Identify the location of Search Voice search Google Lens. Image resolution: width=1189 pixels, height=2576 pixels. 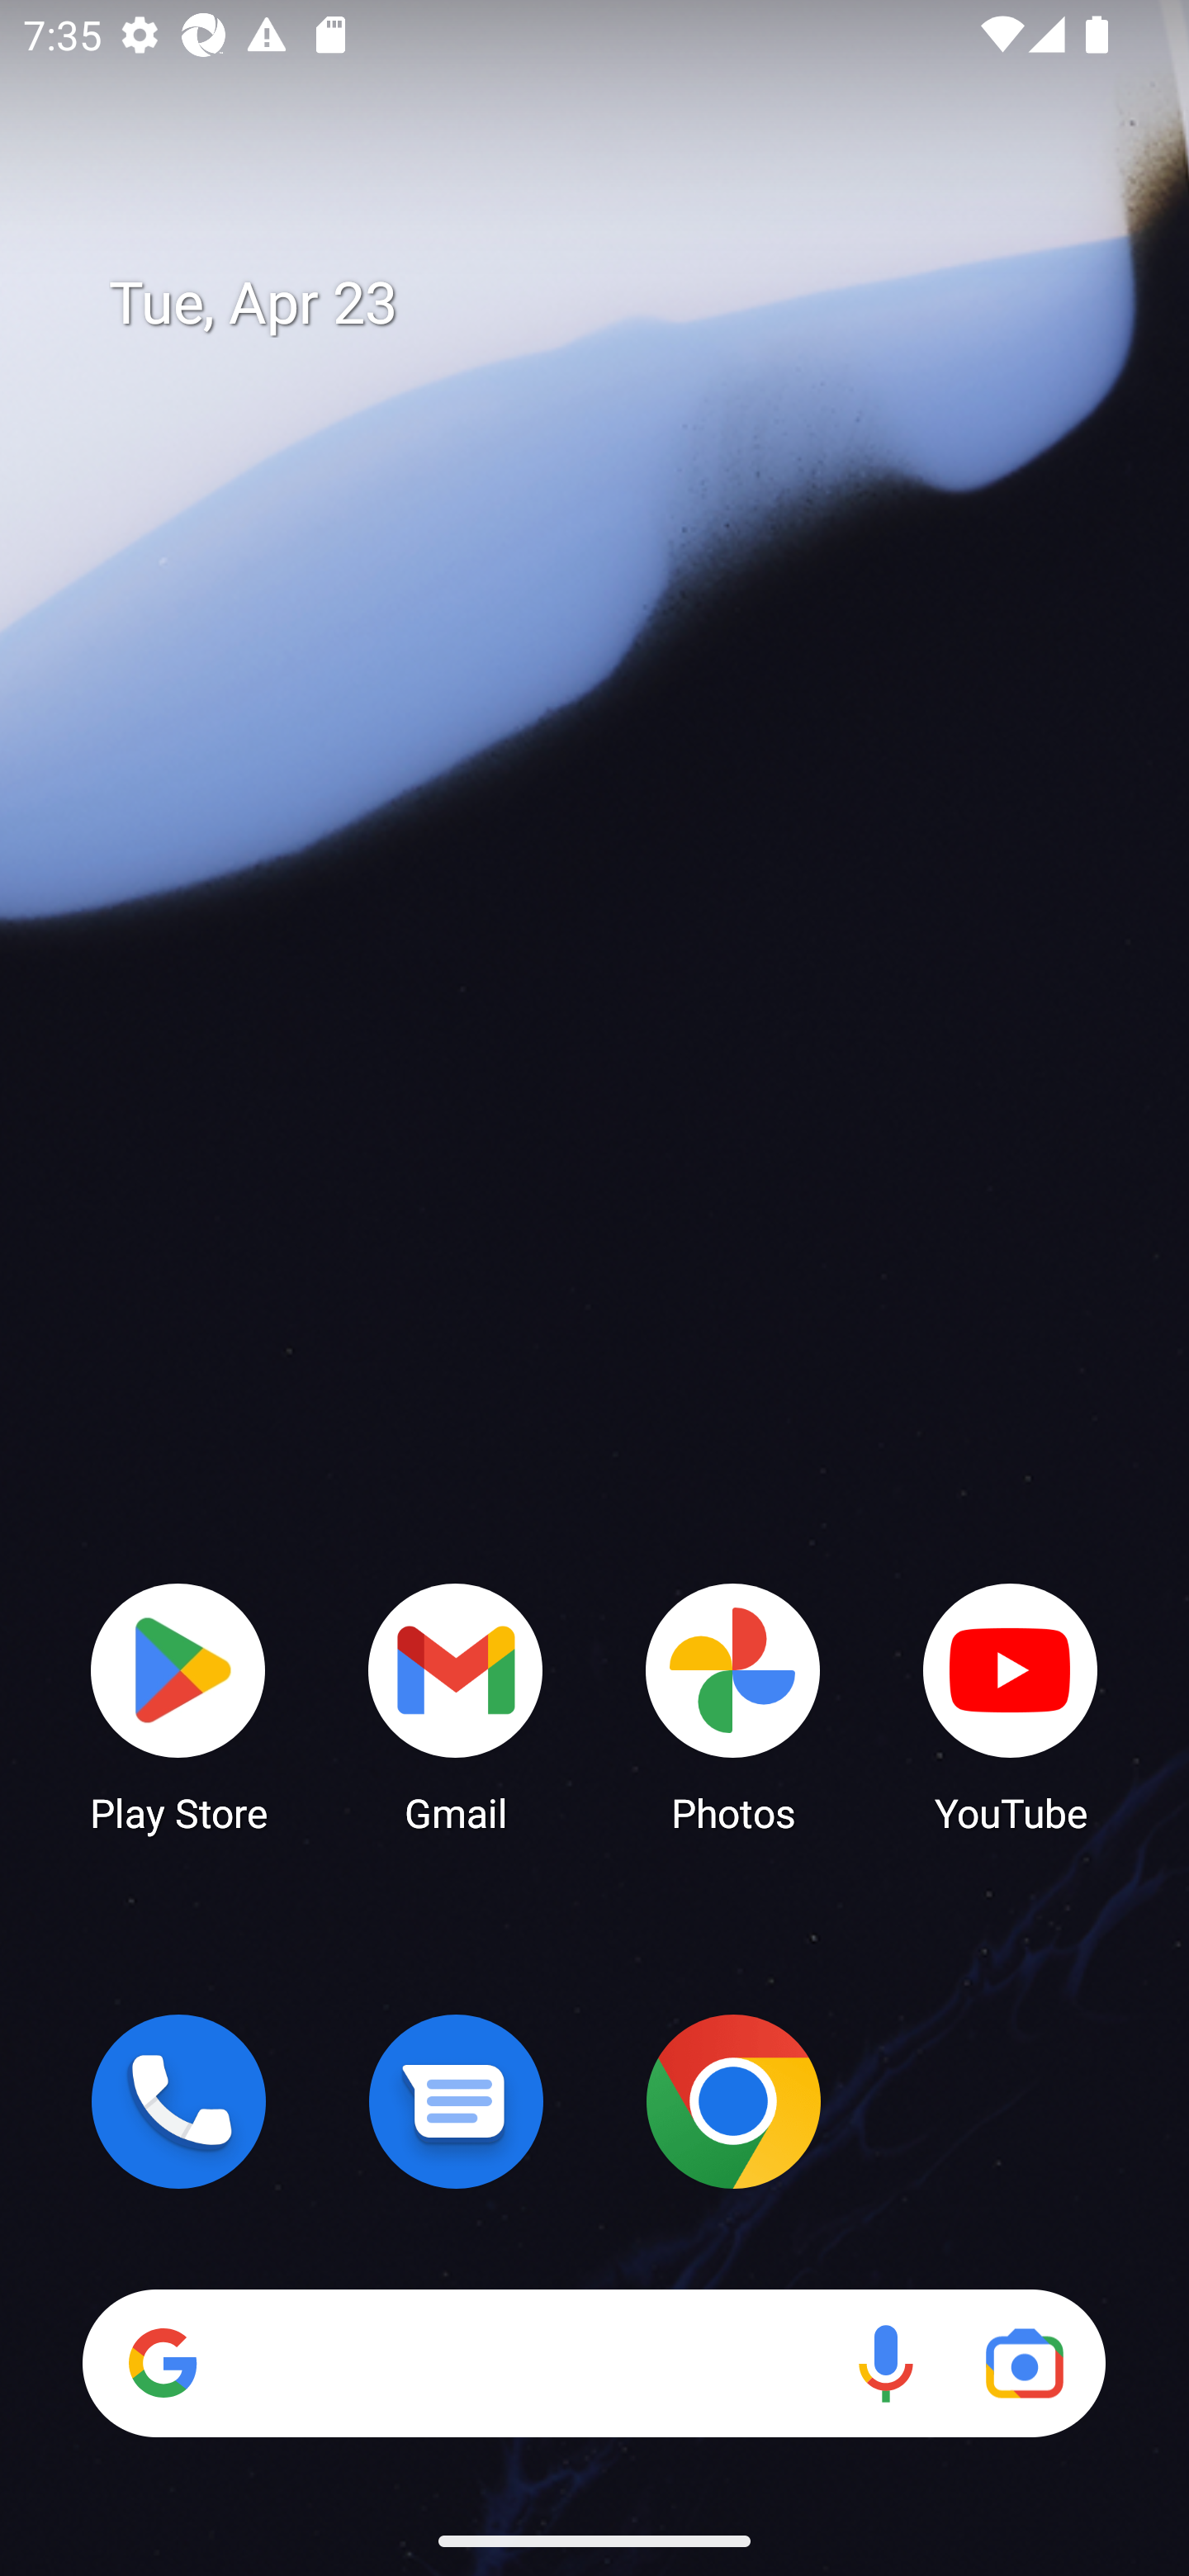
(594, 2363).